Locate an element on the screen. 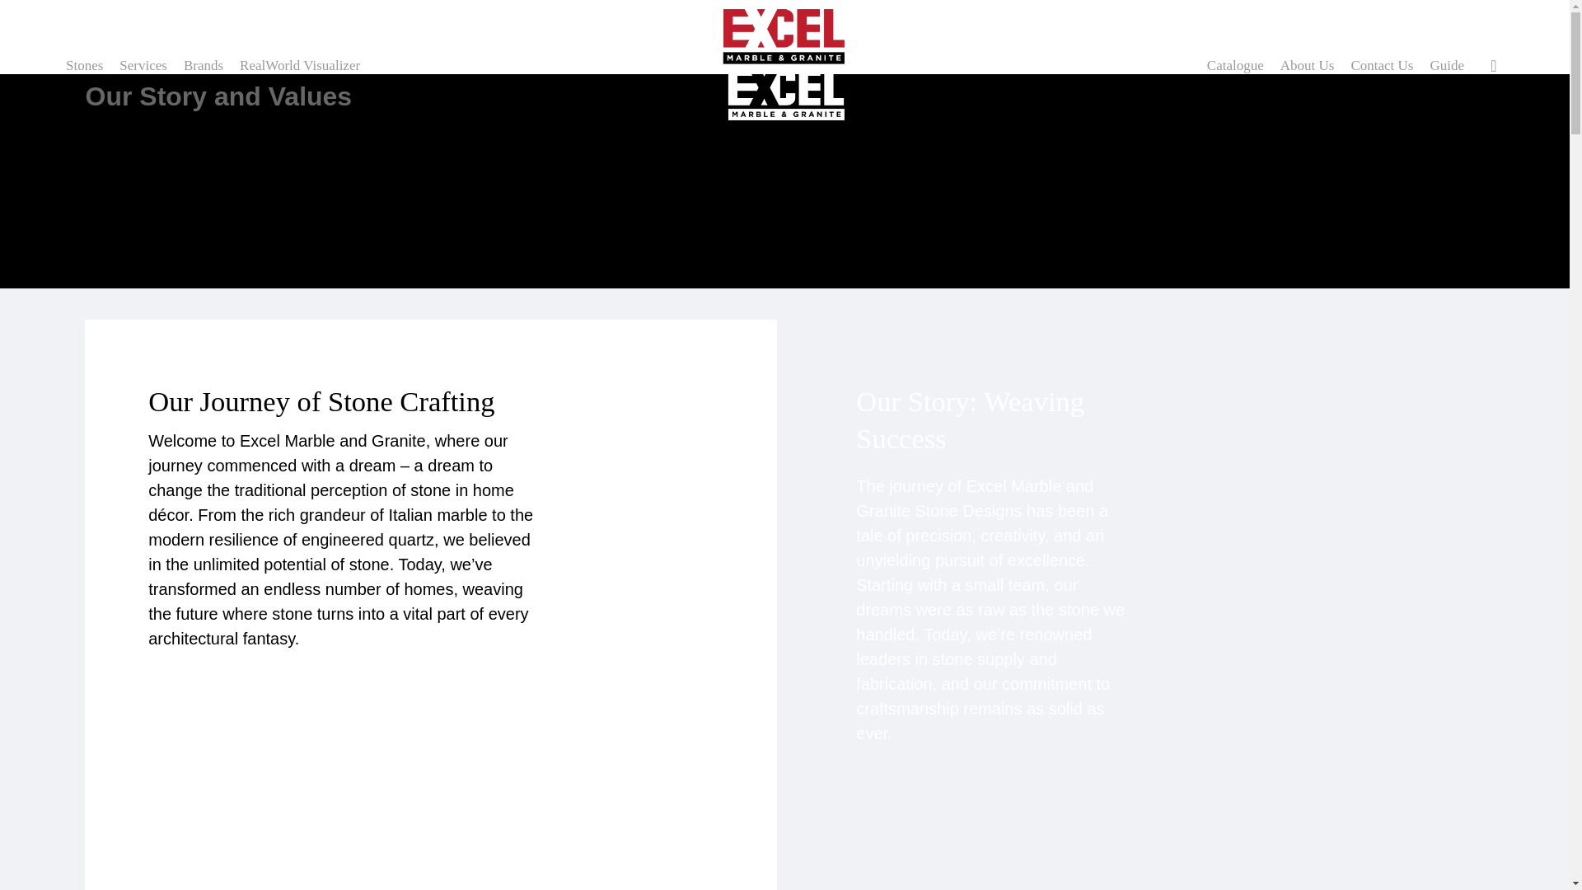 Image resolution: width=1582 pixels, height=890 pixels. About Us is located at coordinates (1307, 66).